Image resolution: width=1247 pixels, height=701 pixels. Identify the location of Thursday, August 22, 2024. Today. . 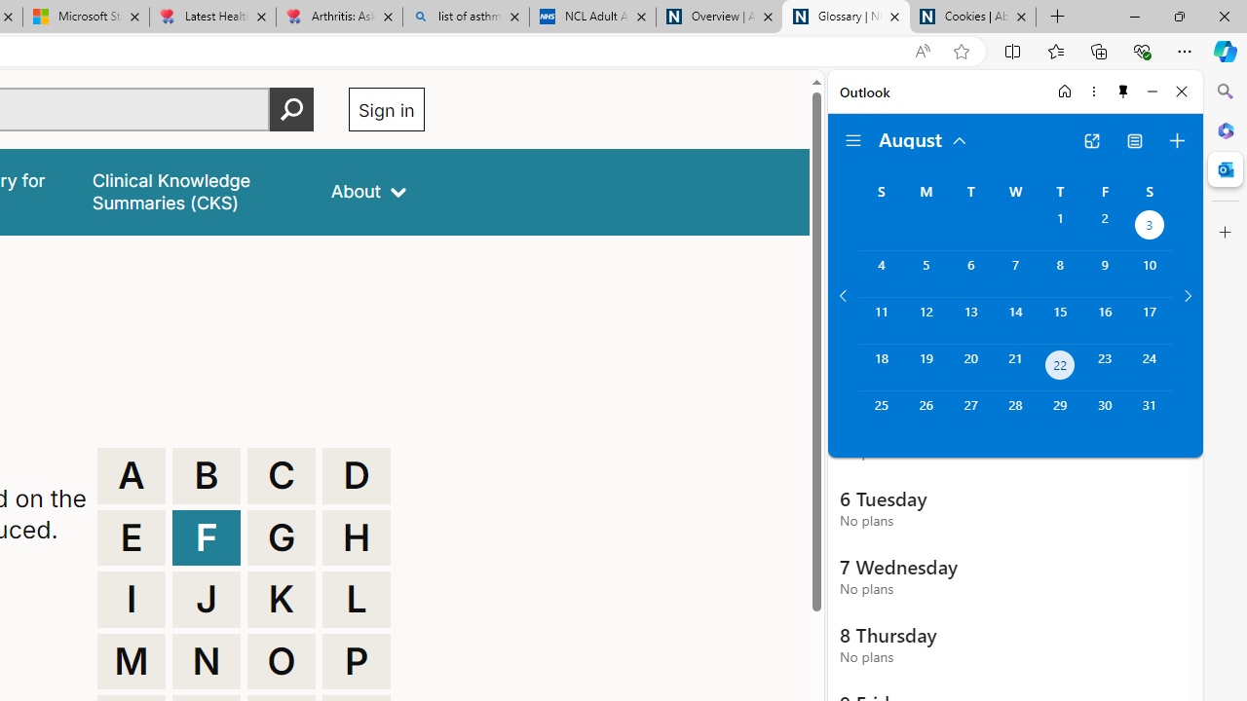
(1060, 368).